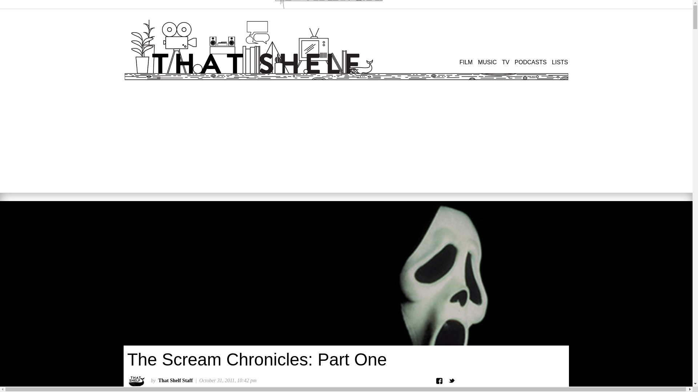 The image size is (698, 392). Describe the element at coordinates (466, 62) in the screenshot. I see `Film` at that location.